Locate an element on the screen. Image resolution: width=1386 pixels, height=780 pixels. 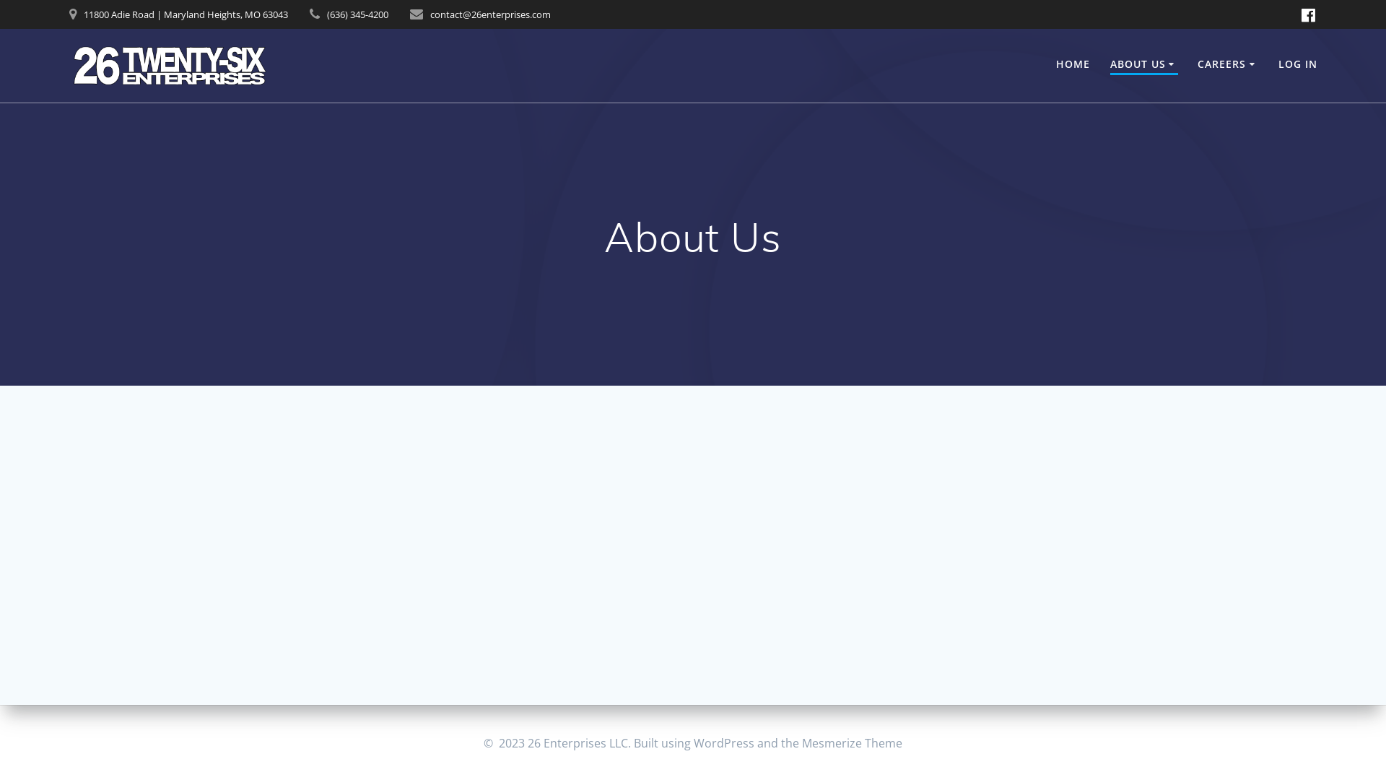
Mesmerize Theme is located at coordinates (852, 742).